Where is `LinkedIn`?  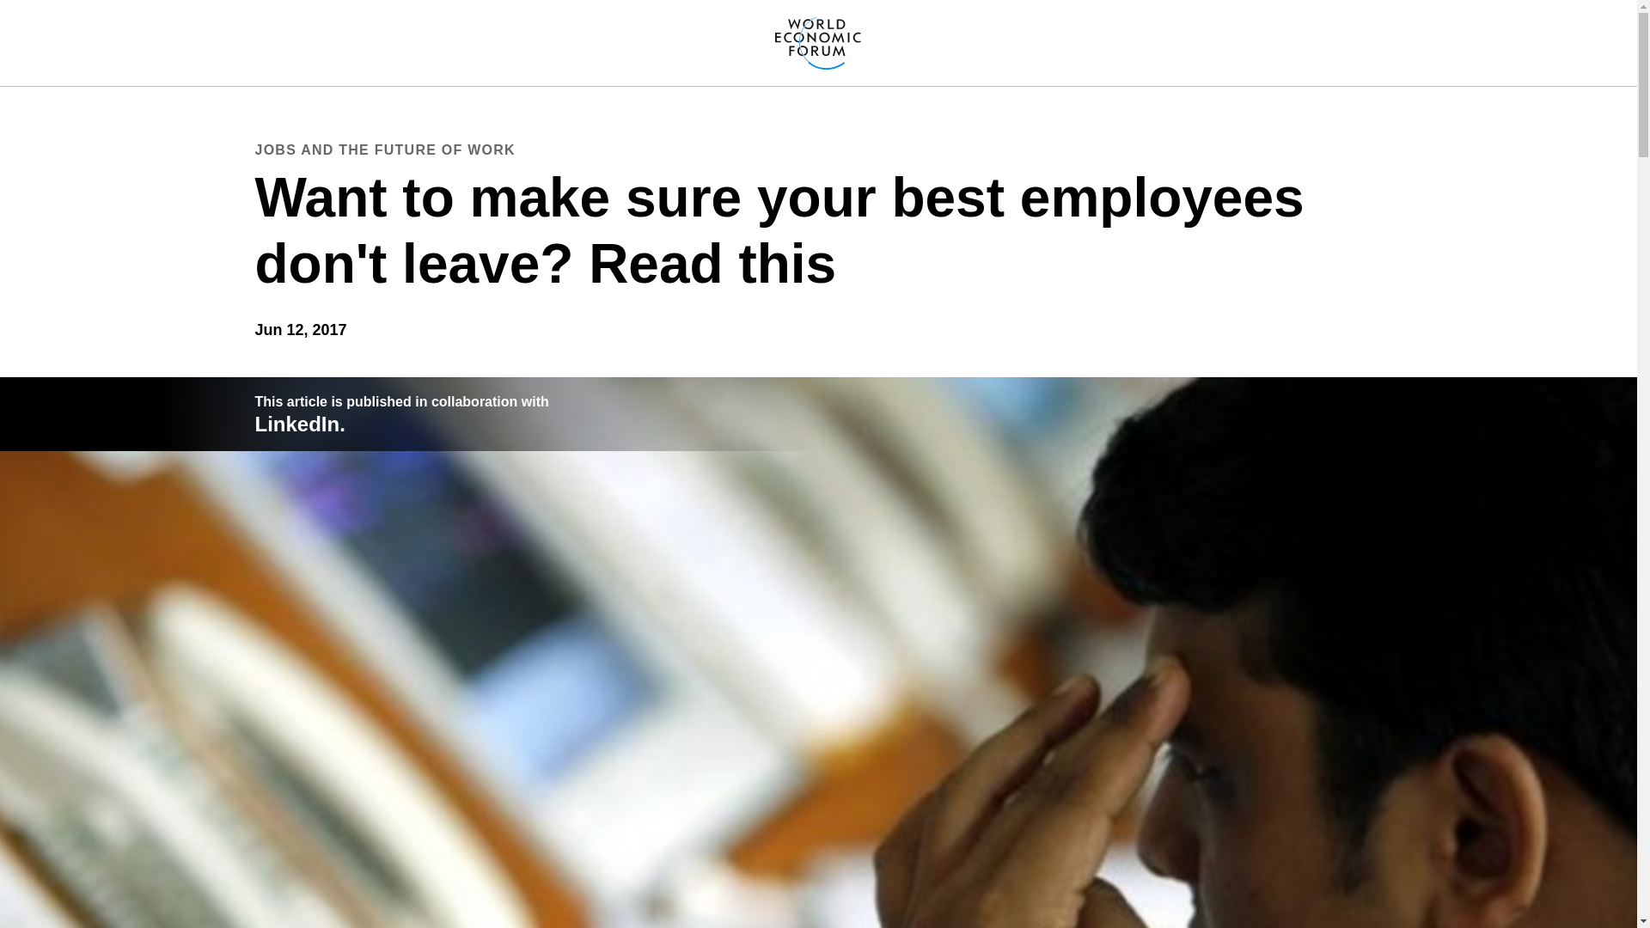 LinkedIn is located at coordinates (296, 423).